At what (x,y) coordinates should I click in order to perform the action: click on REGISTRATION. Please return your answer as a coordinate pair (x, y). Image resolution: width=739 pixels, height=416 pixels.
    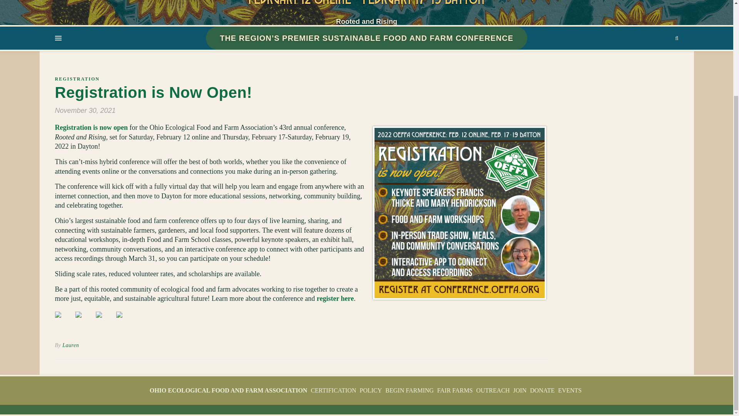
    Looking at the image, I should click on (77, 79).